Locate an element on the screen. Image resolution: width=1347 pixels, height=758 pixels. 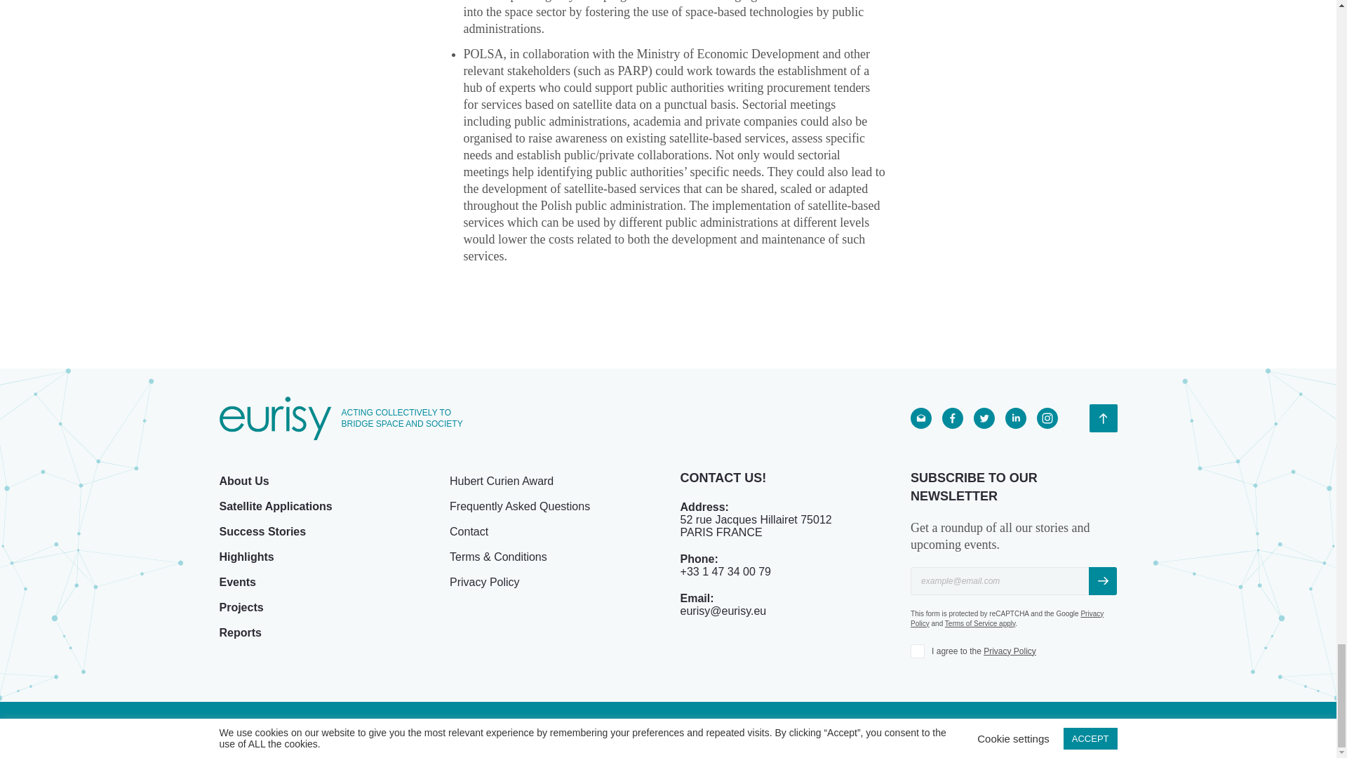
Highlights is located at coordinates (246, 557).